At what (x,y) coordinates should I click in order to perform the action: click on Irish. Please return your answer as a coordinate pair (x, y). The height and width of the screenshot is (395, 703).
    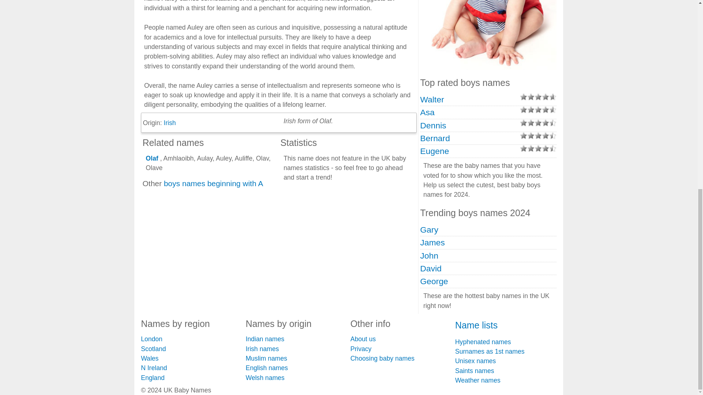
    Looking at the image, I should click on (170, 123).